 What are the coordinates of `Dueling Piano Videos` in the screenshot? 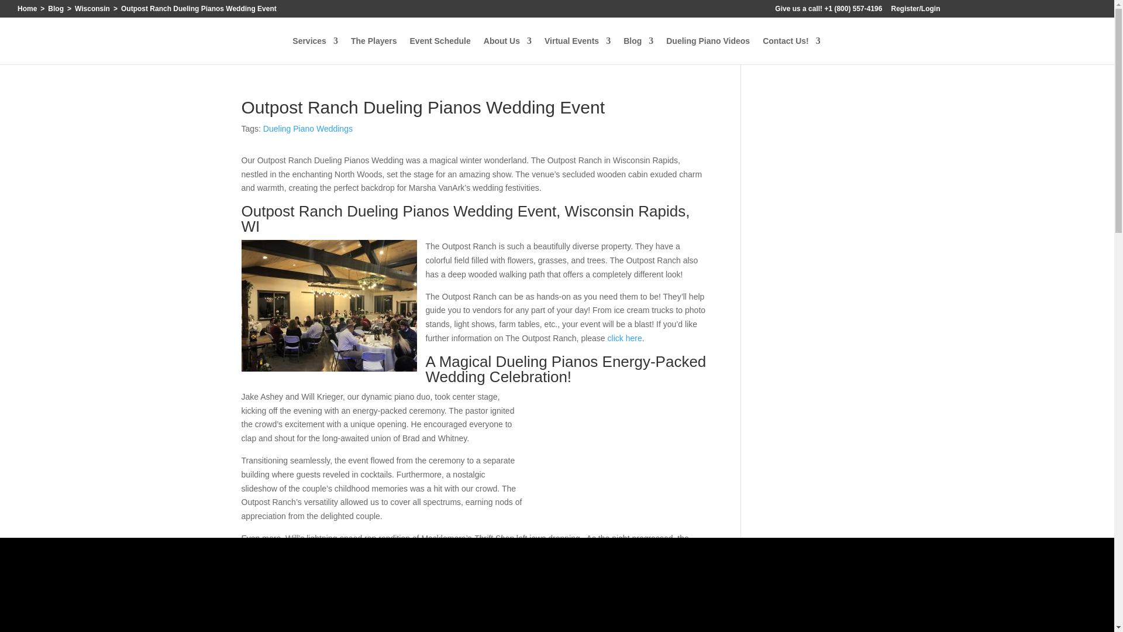 It's located at (708, 50).